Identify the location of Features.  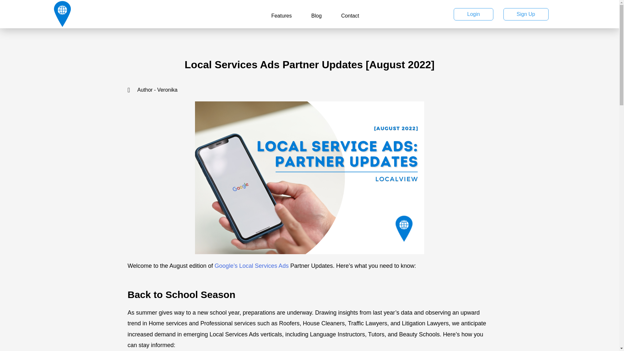
(281, 16).